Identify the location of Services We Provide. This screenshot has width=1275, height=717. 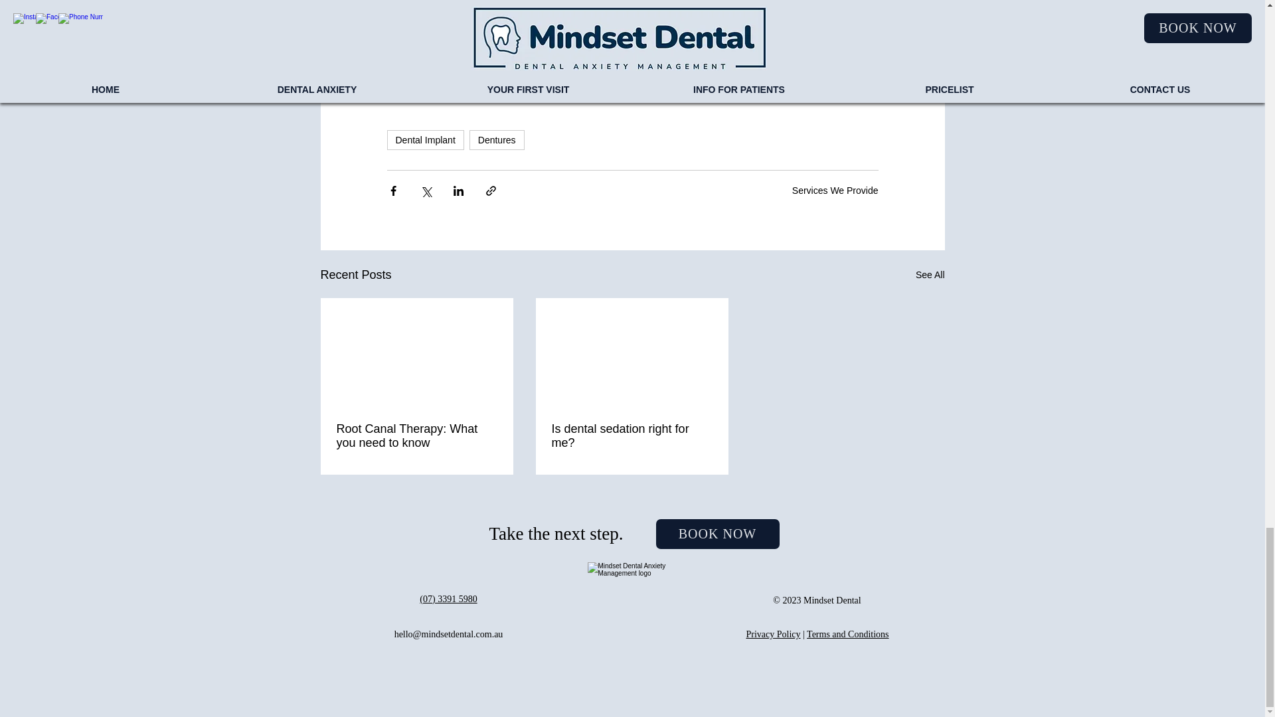
(835, 189).